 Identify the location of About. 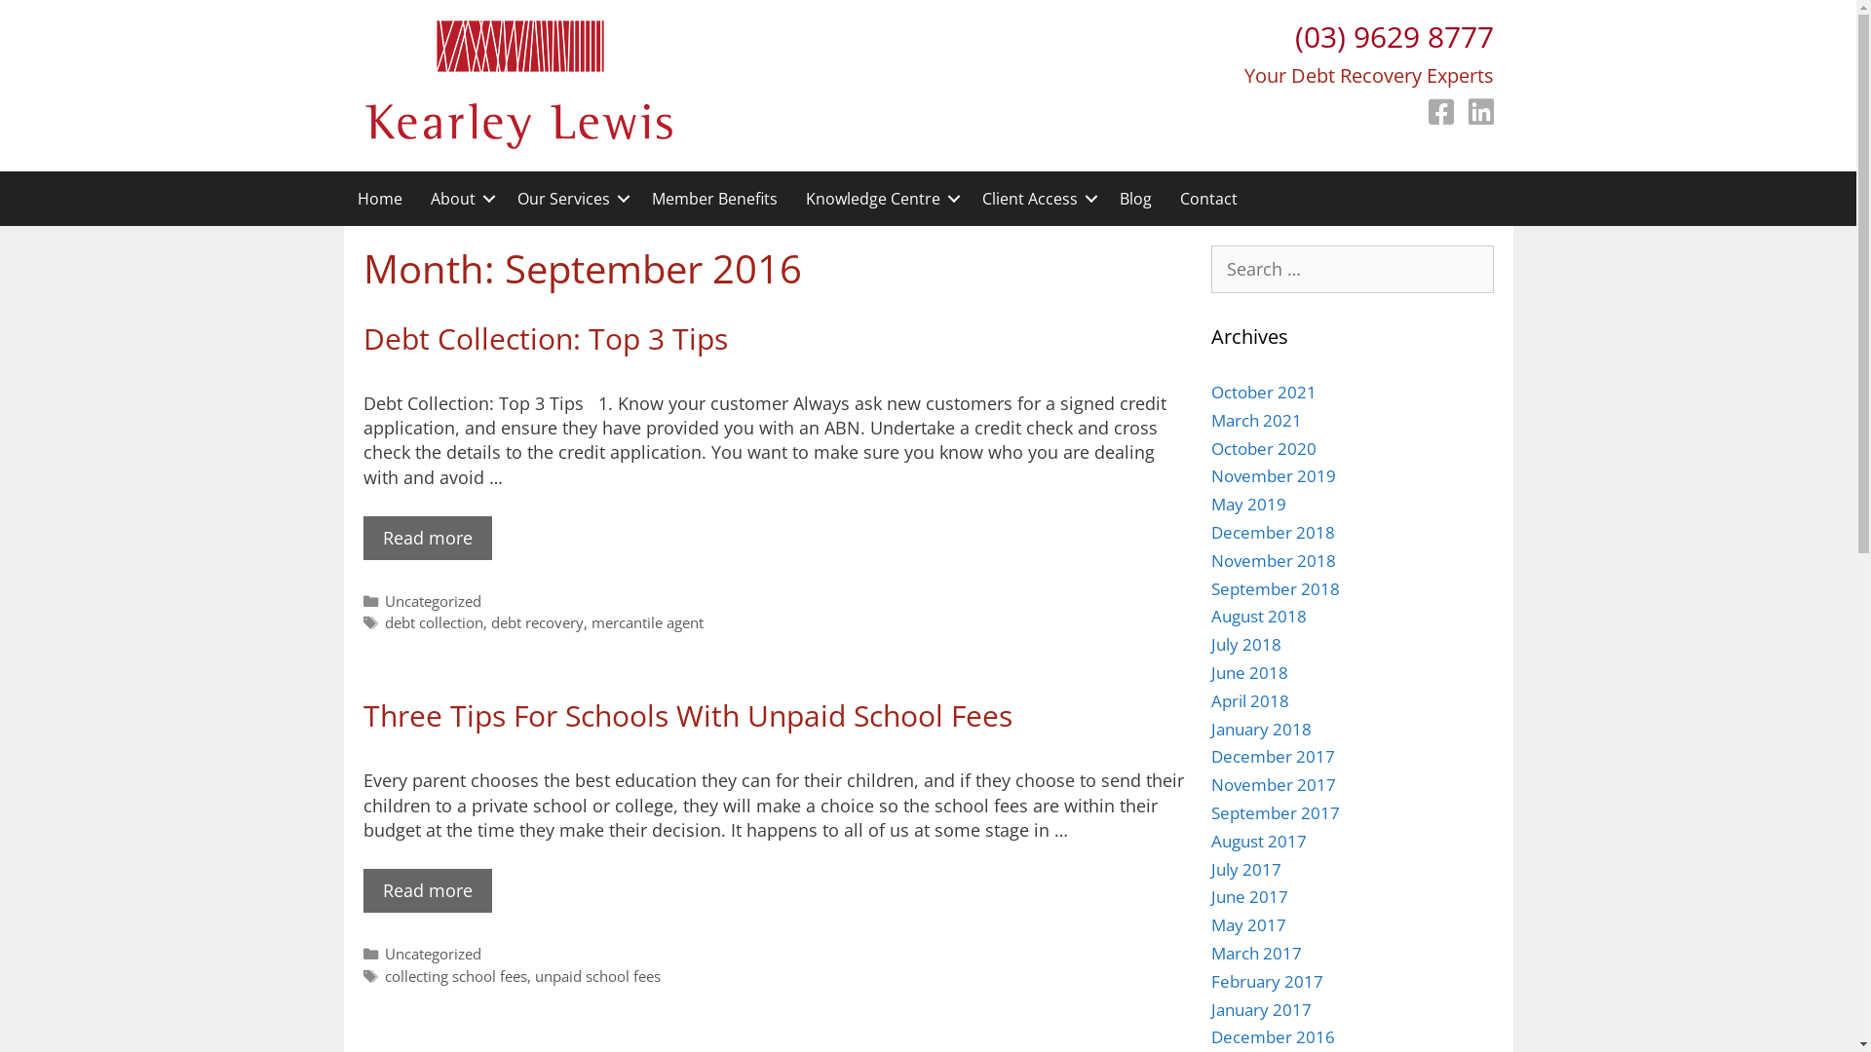
(460, 199).